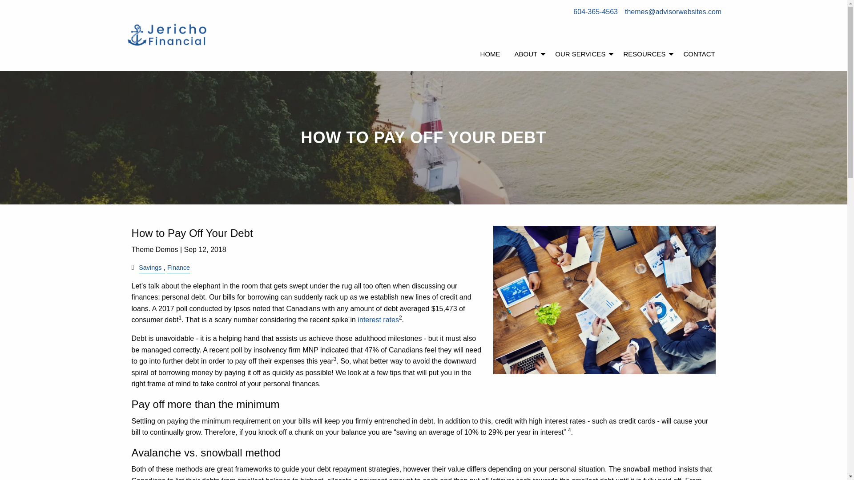 This screenshot has height=480, width=854. Describe the element at coordinates (528, 54) in the screenshot. I see `ABOUT` at that location.